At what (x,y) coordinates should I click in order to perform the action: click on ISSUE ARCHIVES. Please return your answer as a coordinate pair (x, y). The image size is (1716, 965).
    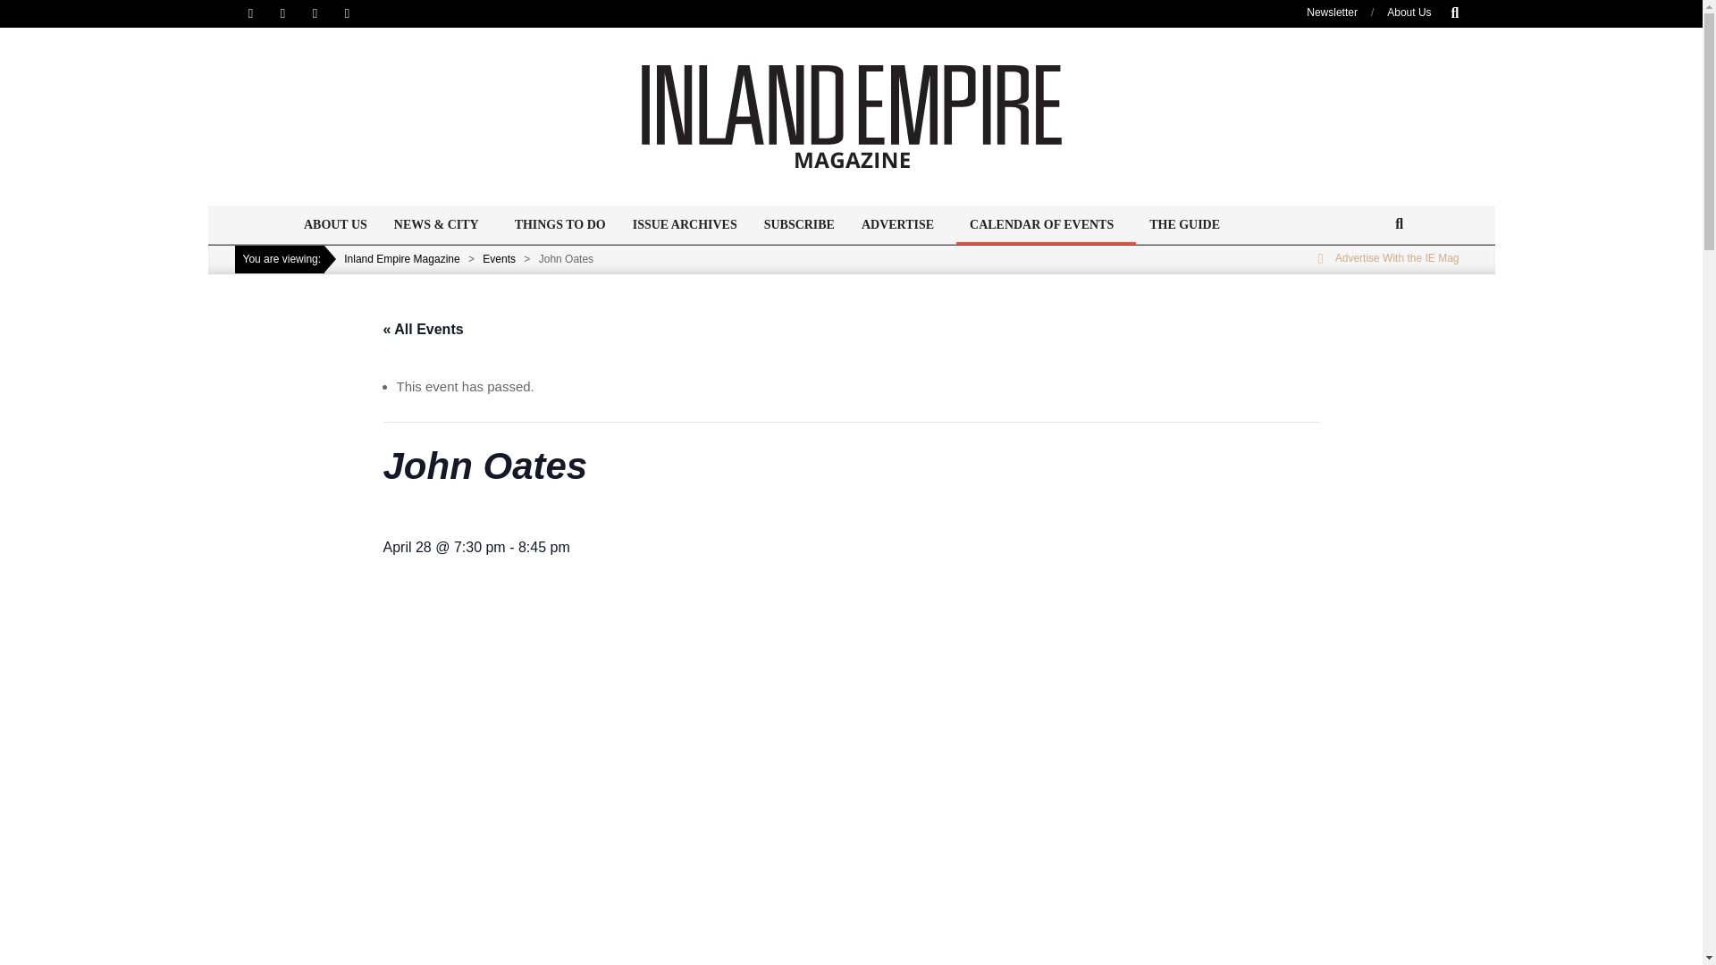
    Looking at the image, I should click on (685, 225).